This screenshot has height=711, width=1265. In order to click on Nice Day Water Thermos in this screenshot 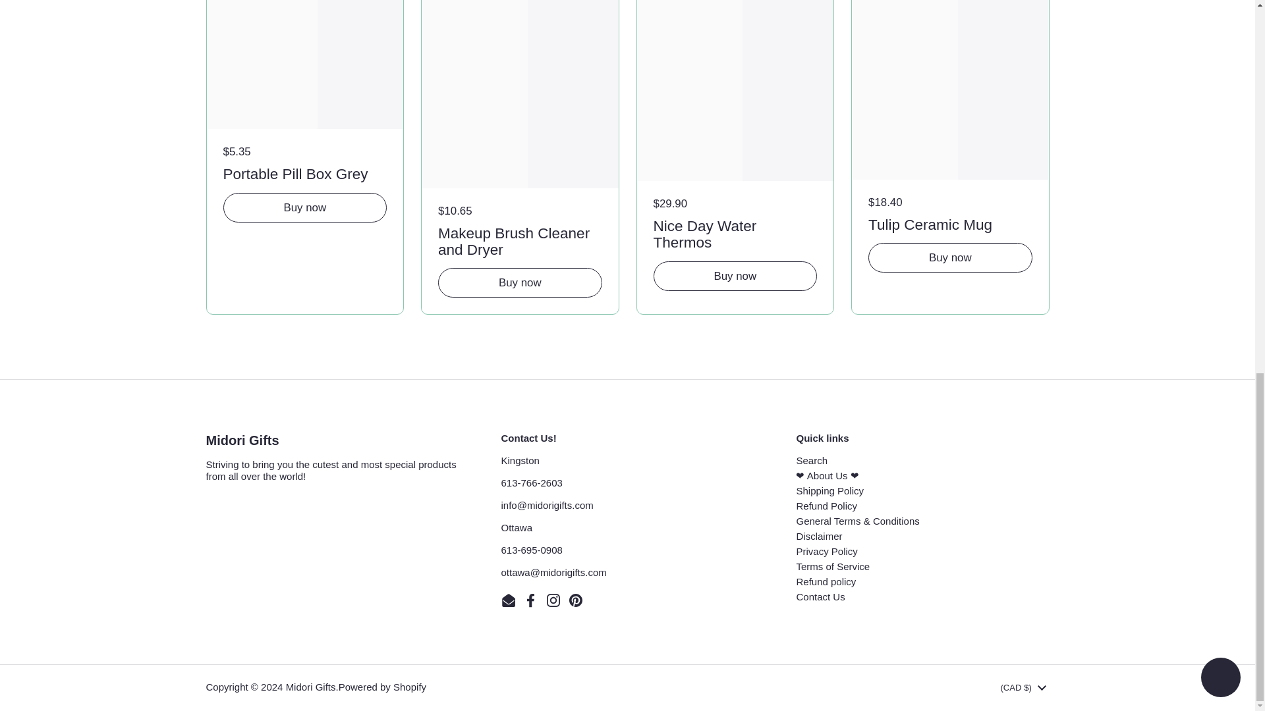, I will do `click(735, 232)`.